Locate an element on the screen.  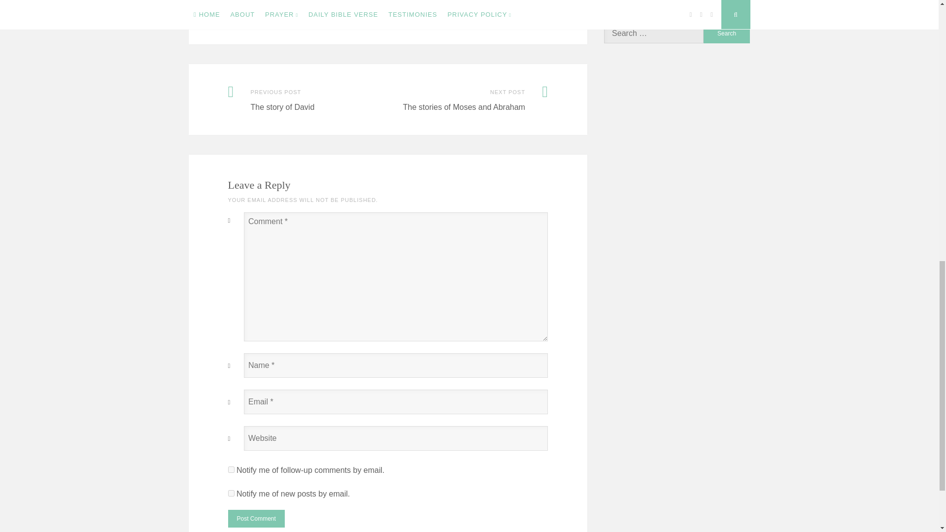
Post Comment is located at coordinates (256, 518).